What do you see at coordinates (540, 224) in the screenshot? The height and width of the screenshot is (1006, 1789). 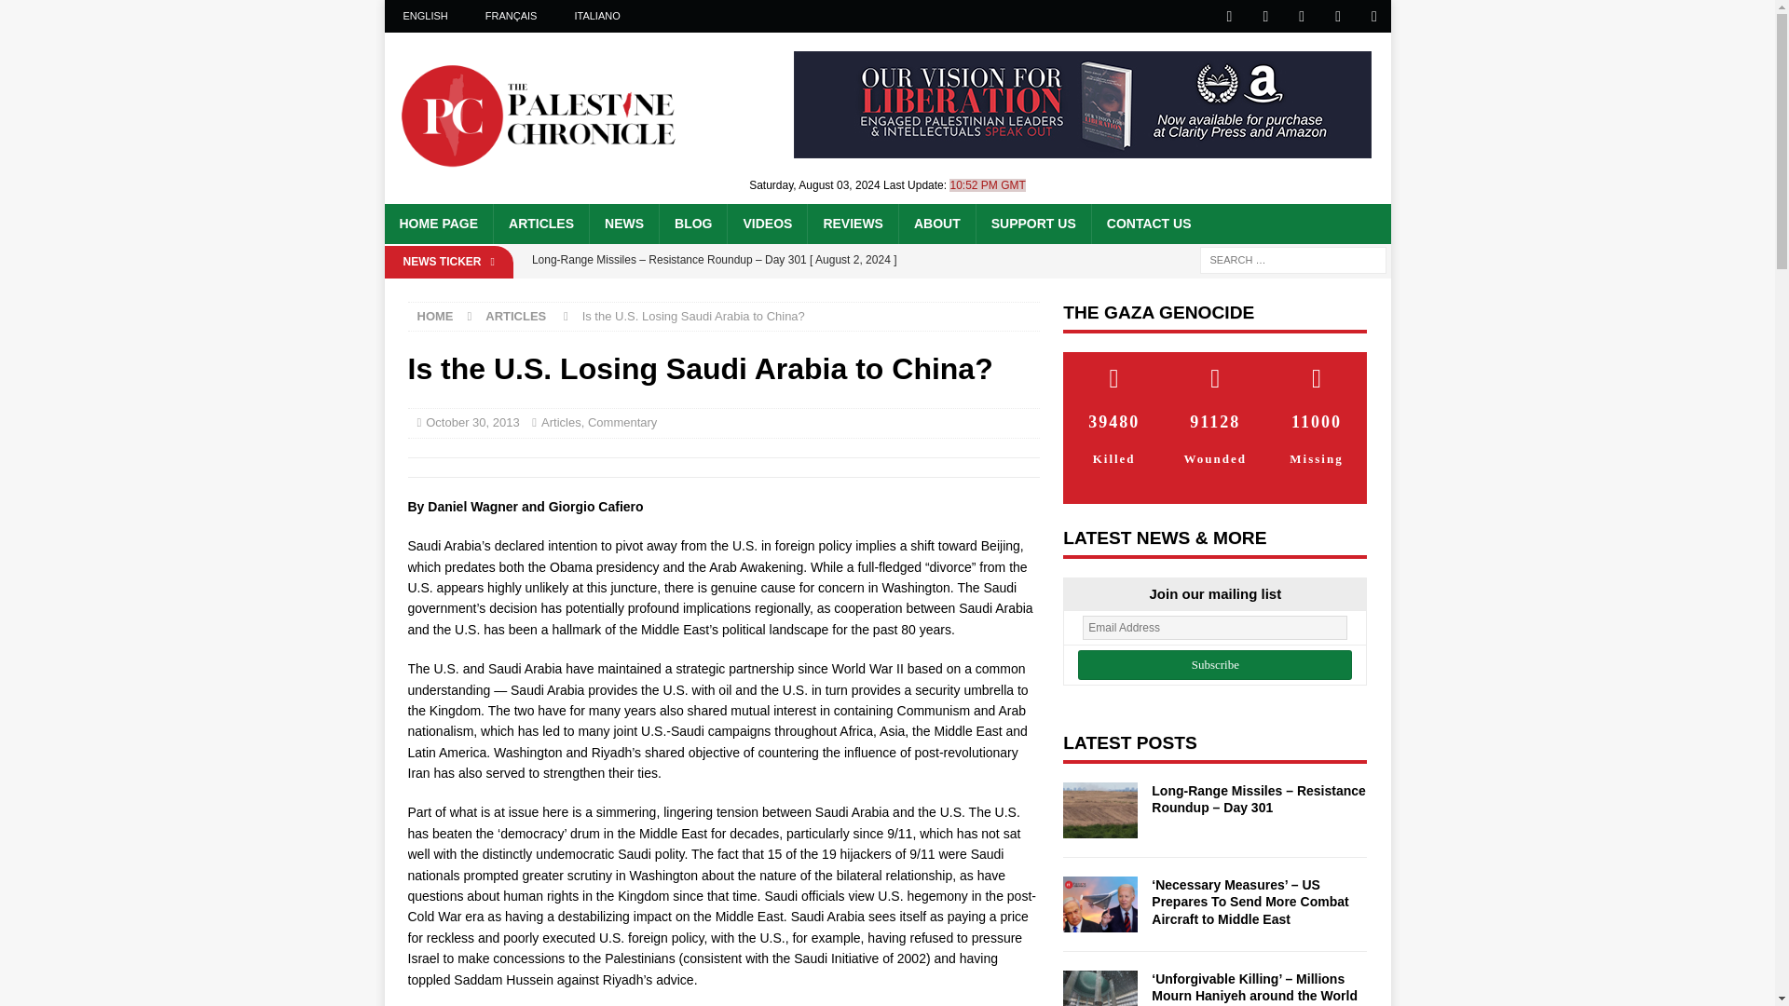 I see `ARTICLES` at bounding box center [540, 224].